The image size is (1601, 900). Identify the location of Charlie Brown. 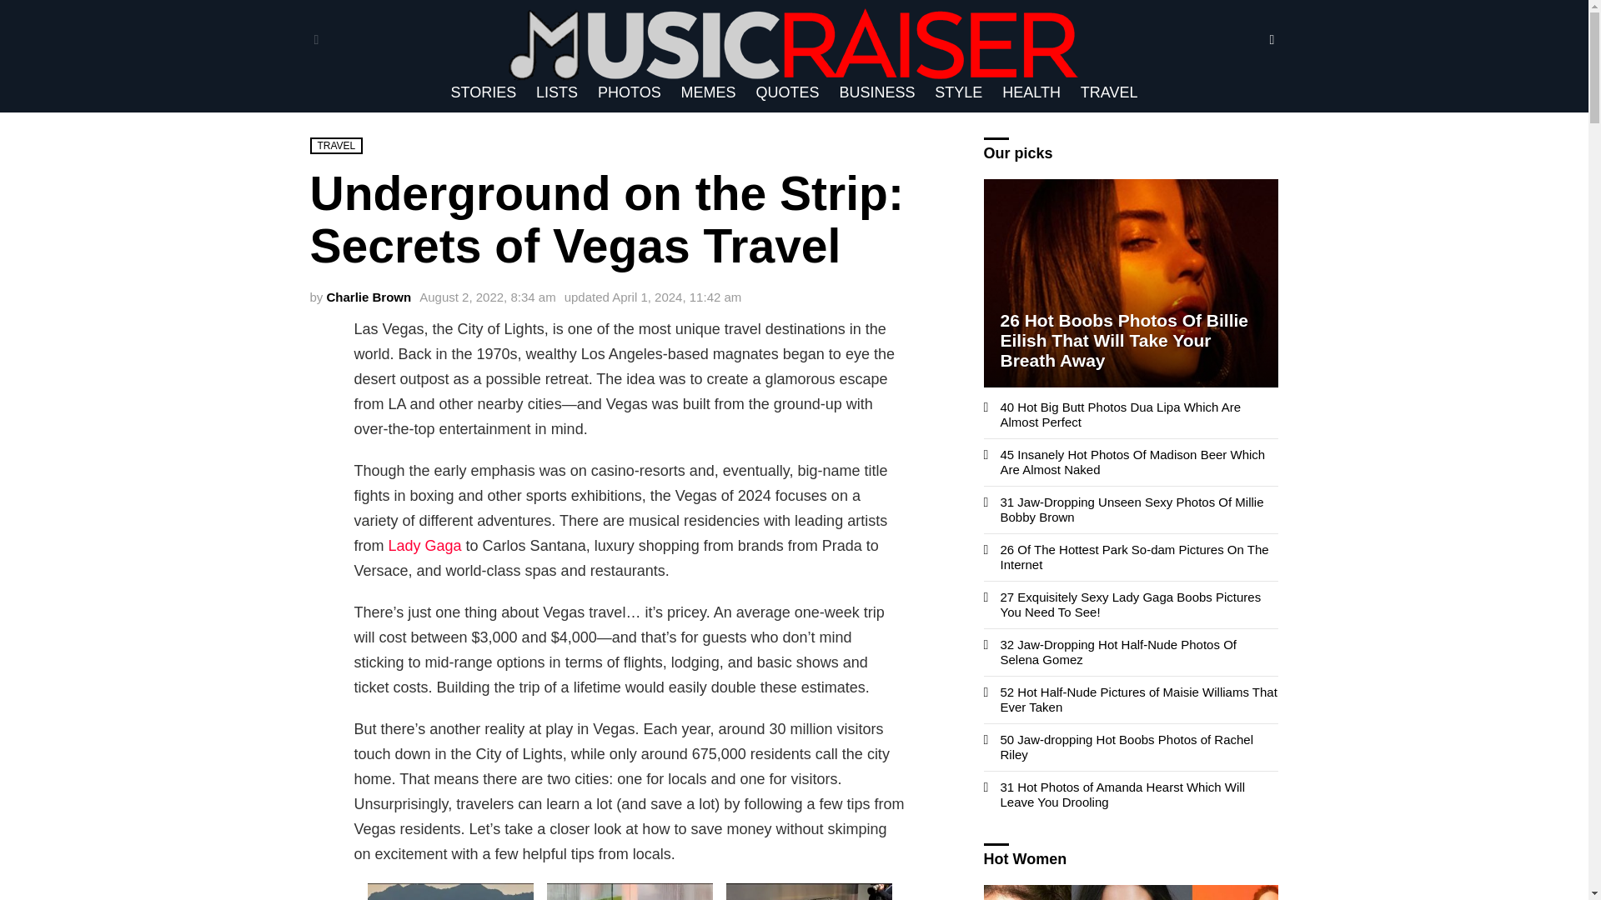
(369, 297).